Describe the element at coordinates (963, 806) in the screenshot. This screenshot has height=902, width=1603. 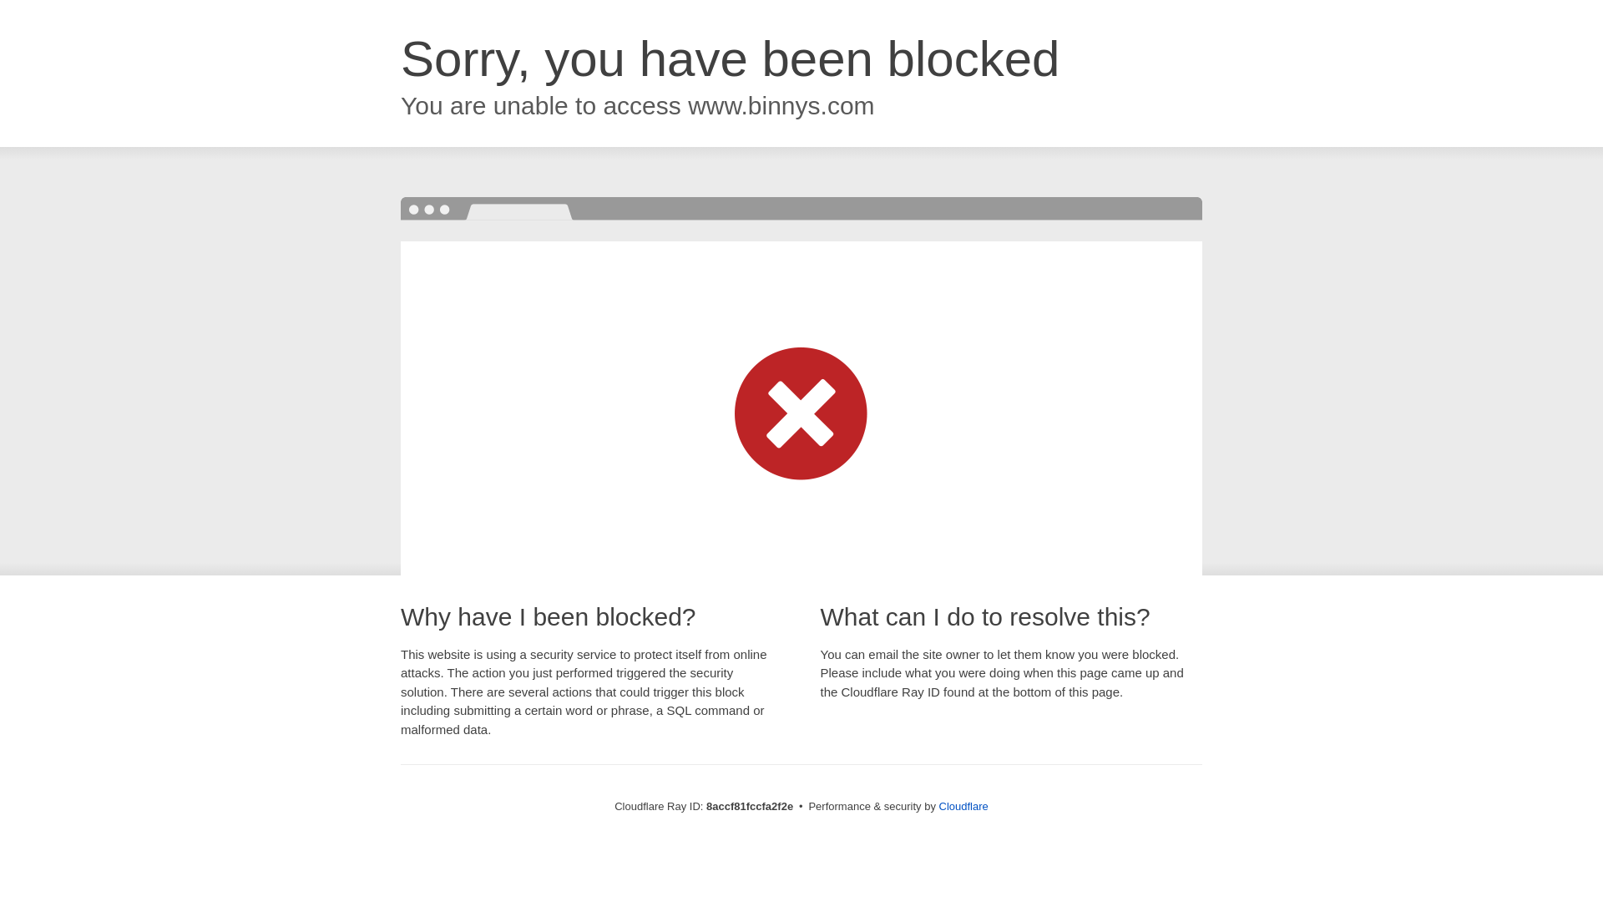
I see `Cloudflare` at that location.